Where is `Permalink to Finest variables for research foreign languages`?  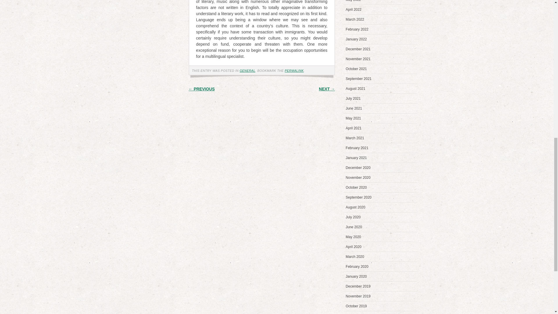 Permalink to Finest variables for research foreign languages is located at coordinates (294, 70).